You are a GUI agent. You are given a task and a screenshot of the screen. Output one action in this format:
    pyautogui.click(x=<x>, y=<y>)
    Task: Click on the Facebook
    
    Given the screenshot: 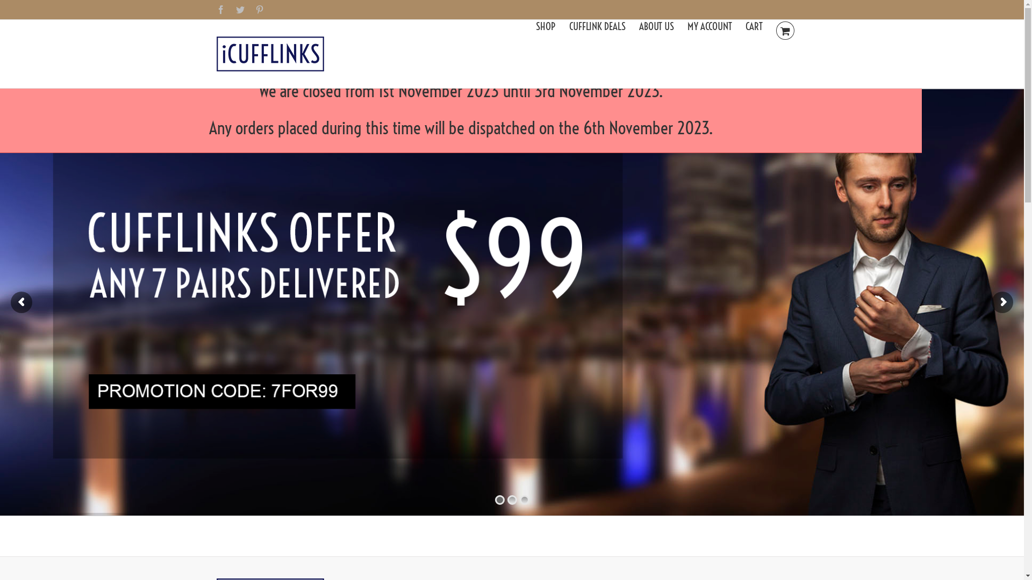 What is the action you would take?
    pyautogui.click(x=220, y=10)
    